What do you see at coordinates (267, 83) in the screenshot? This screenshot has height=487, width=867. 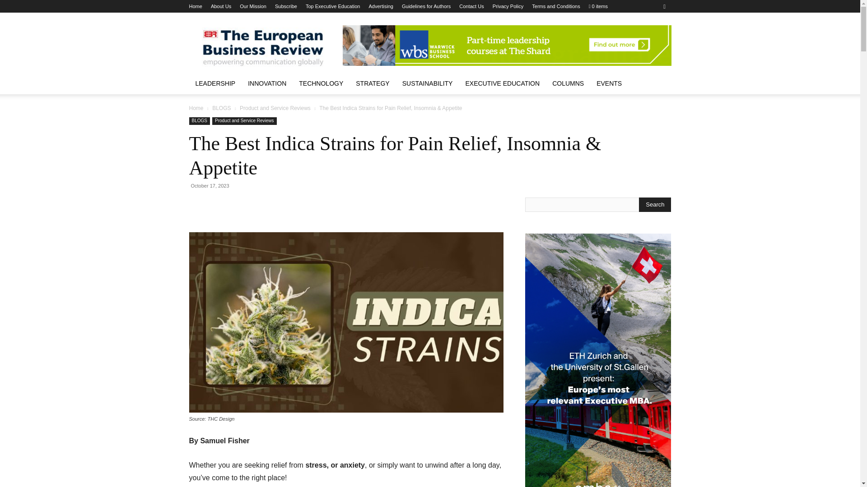 I see `Innovation` at bounding box center [267, 83].